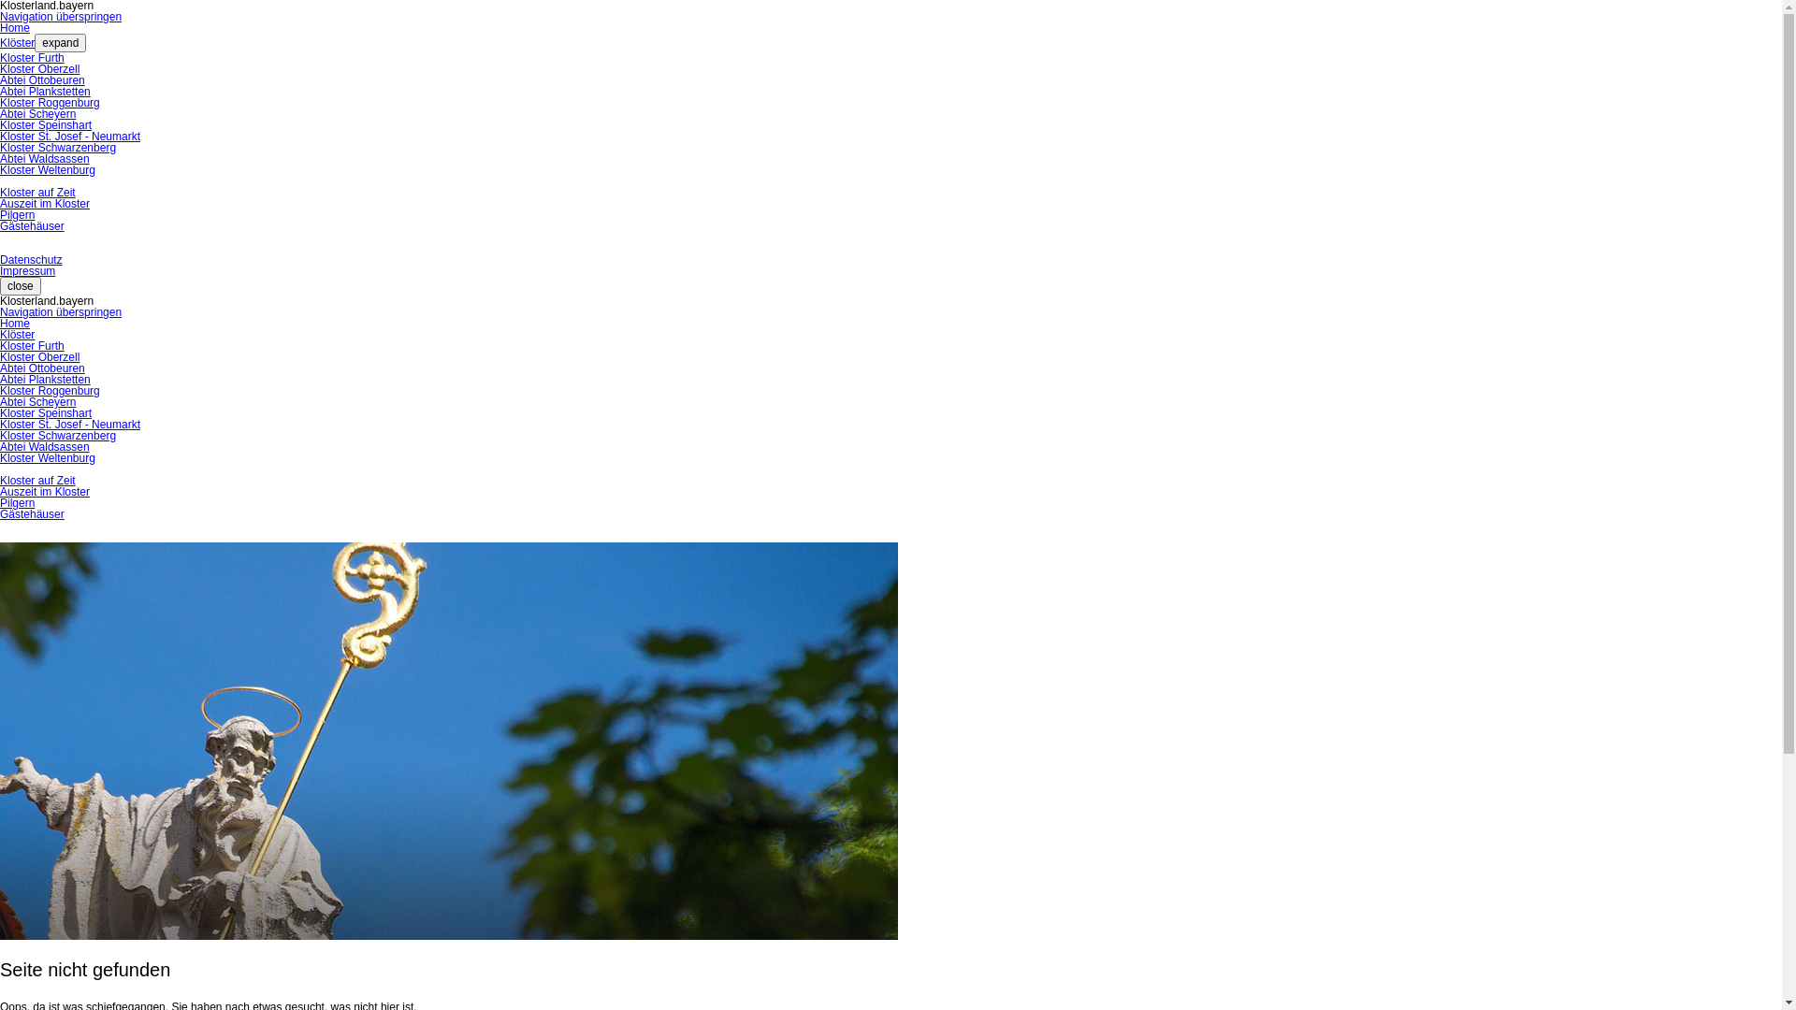 The height and width of the screenshot is (1010, 1796). What do you see at coordinates (2, 249) in the screenshot?
I see ` ` at bounding box center [2, 249].